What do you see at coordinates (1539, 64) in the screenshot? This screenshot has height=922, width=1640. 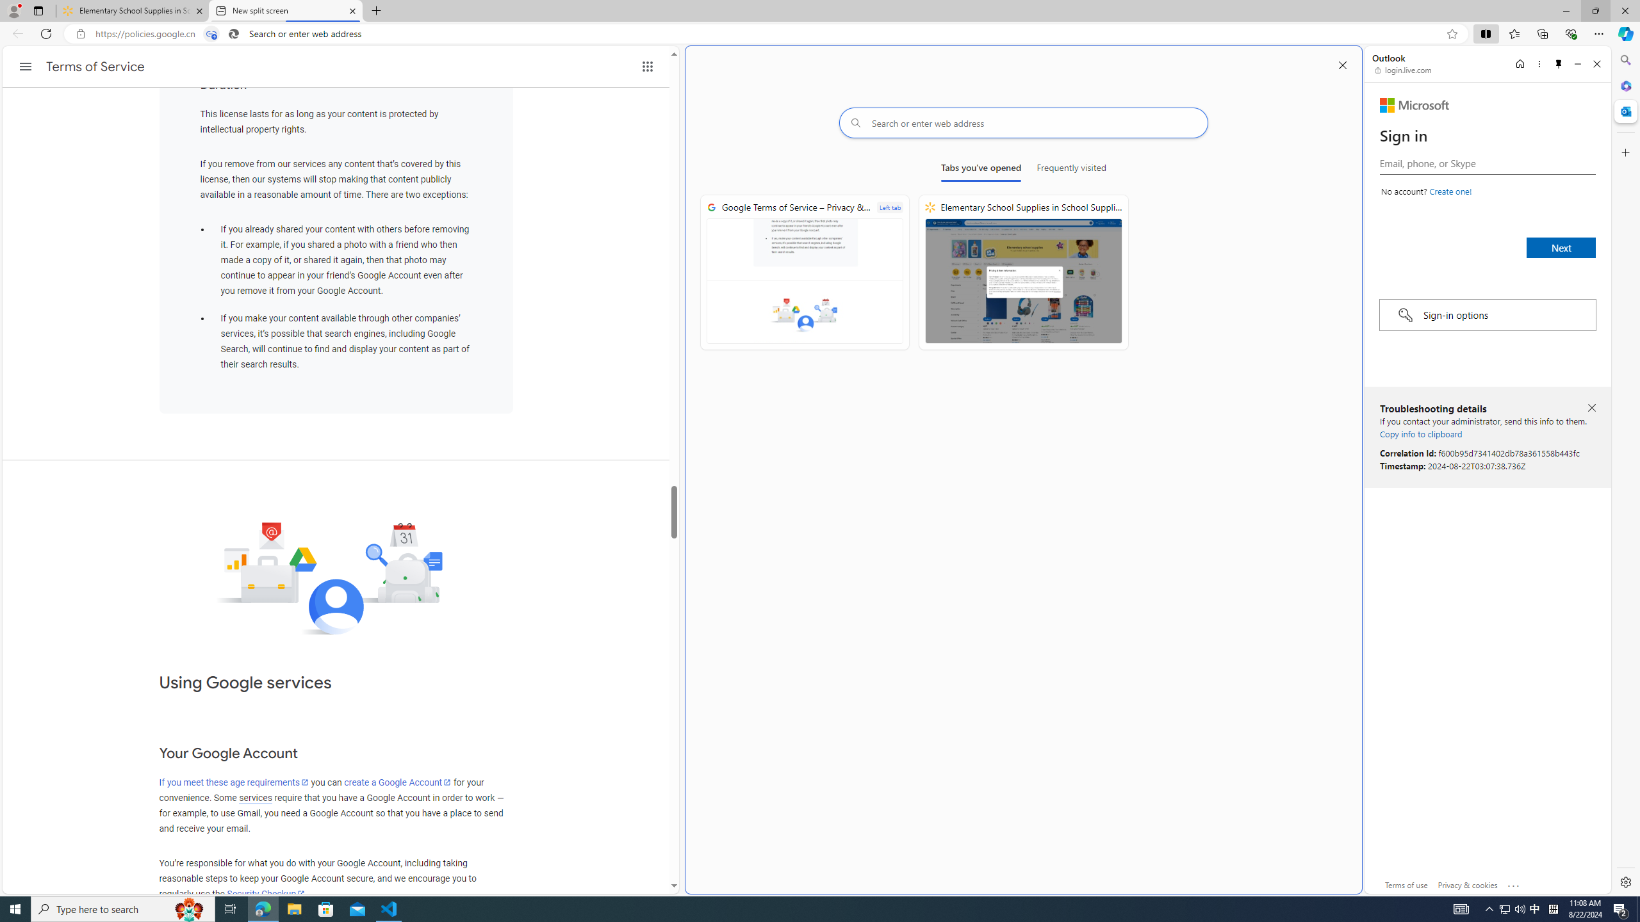 I see `More options` at bounding box center [1539, 64].